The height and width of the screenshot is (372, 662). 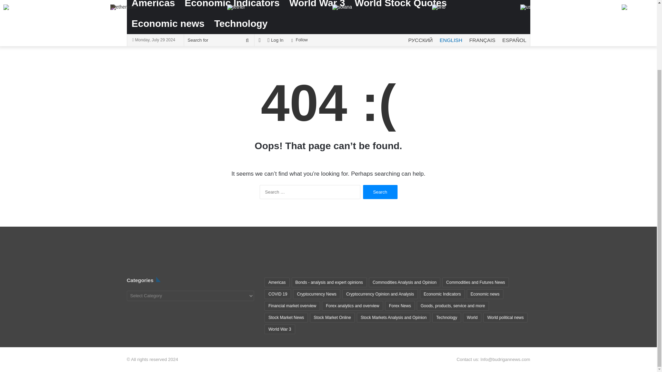 I want to click on Technology, so click(x=241, y=23).